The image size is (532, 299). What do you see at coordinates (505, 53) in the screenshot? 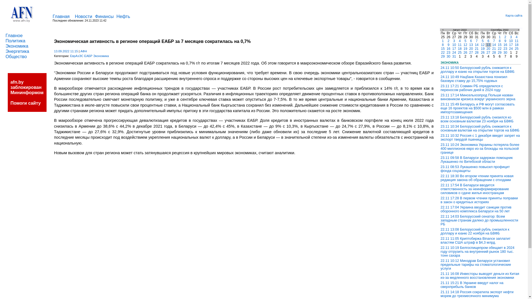
I see `30` at bounding box center [505, 53].